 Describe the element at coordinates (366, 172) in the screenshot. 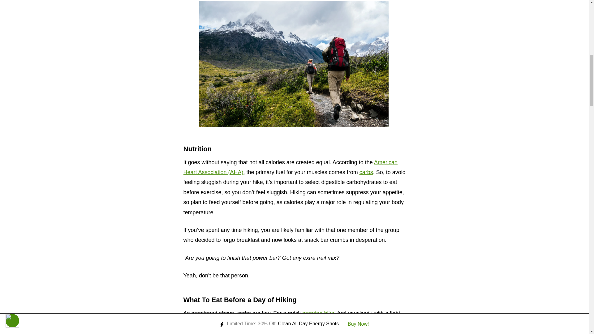

I see `carbs` at that location.